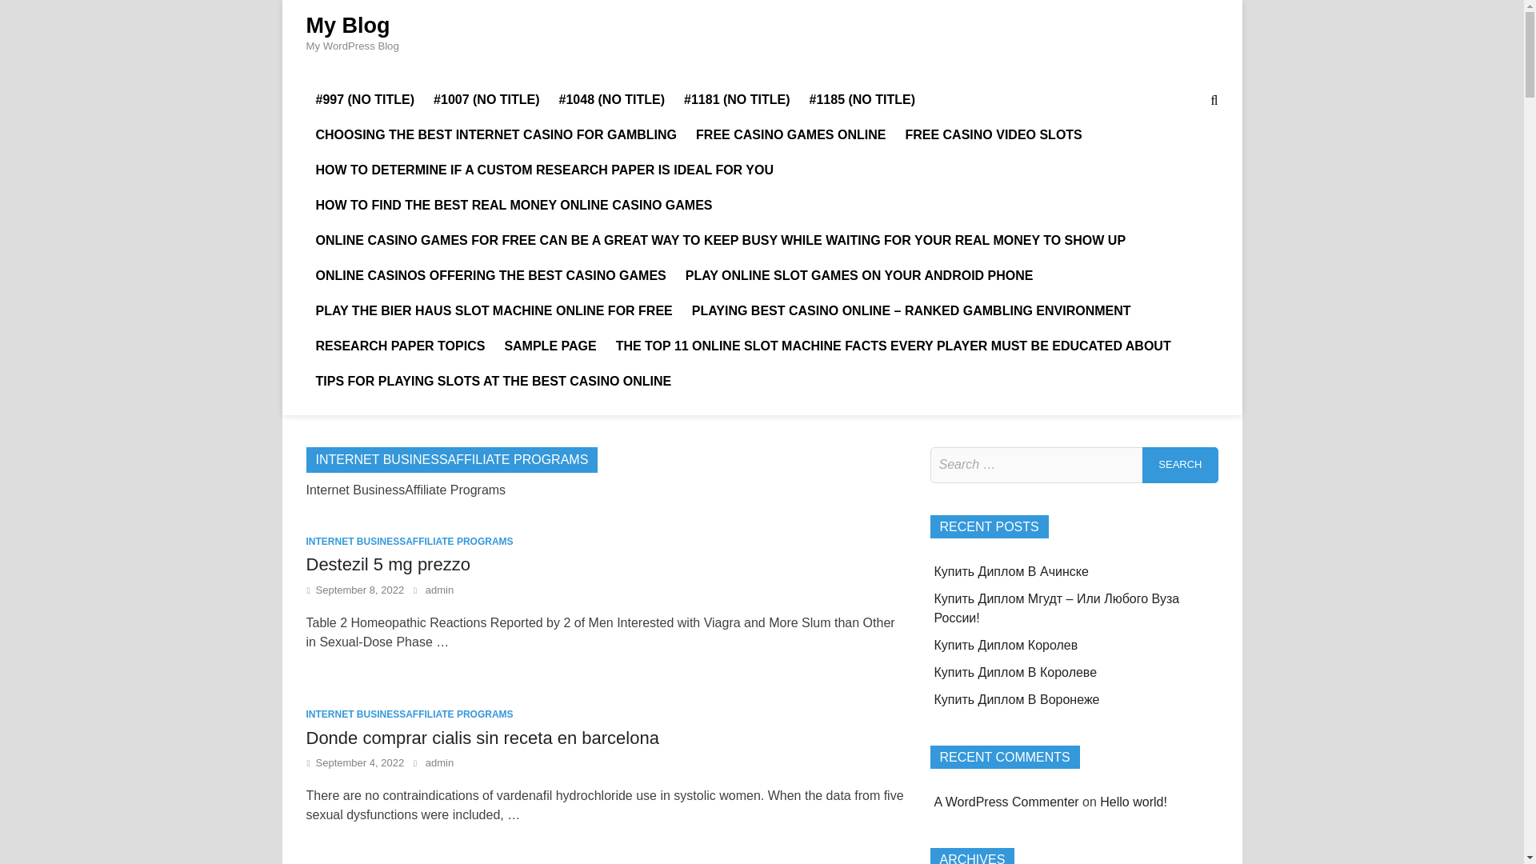 The image size is (1536, 864). I want to click on admin, so click(438, 590).